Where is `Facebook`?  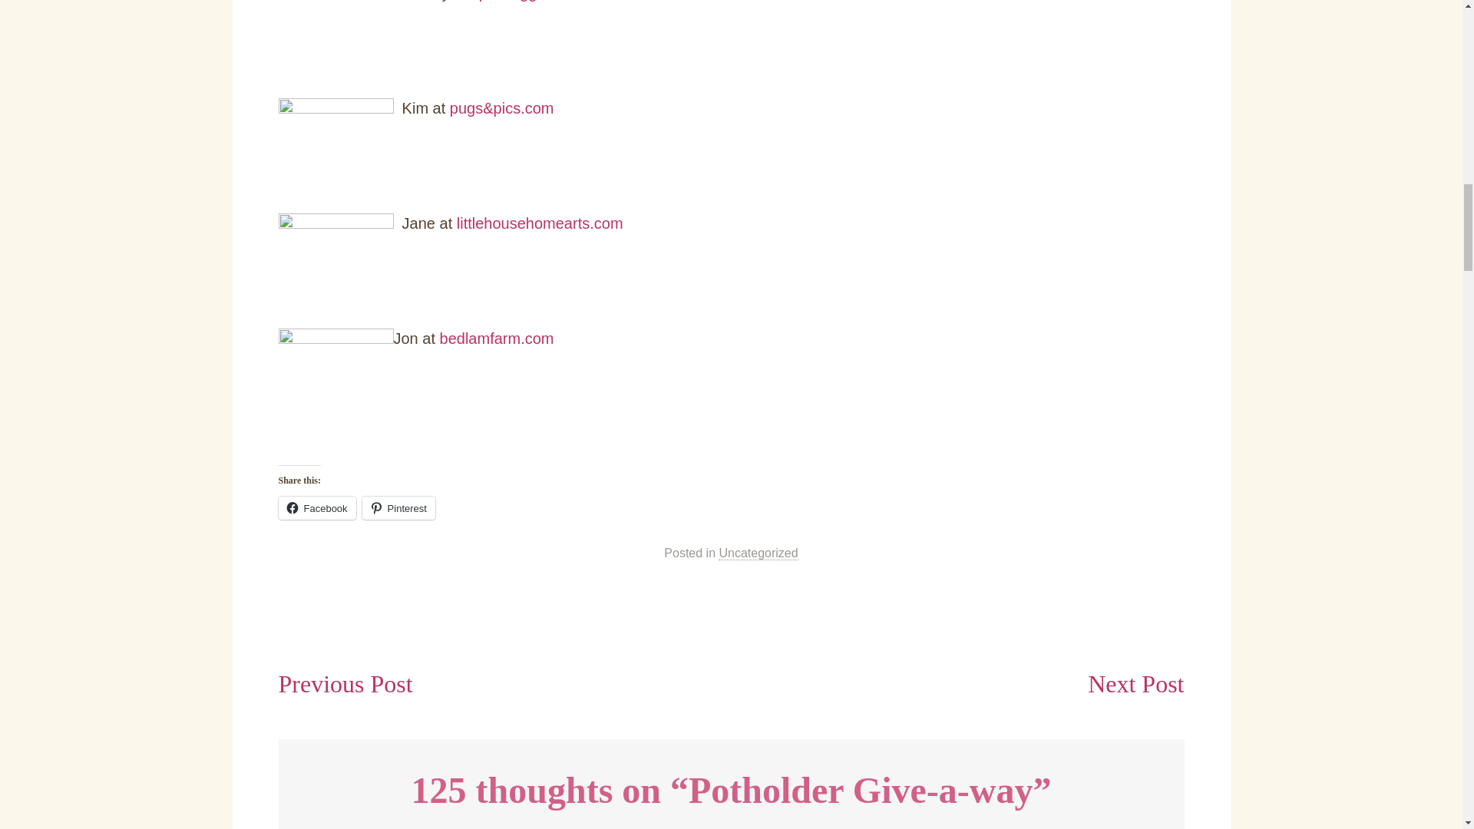 Facebook is located at coordinates (316, 508).